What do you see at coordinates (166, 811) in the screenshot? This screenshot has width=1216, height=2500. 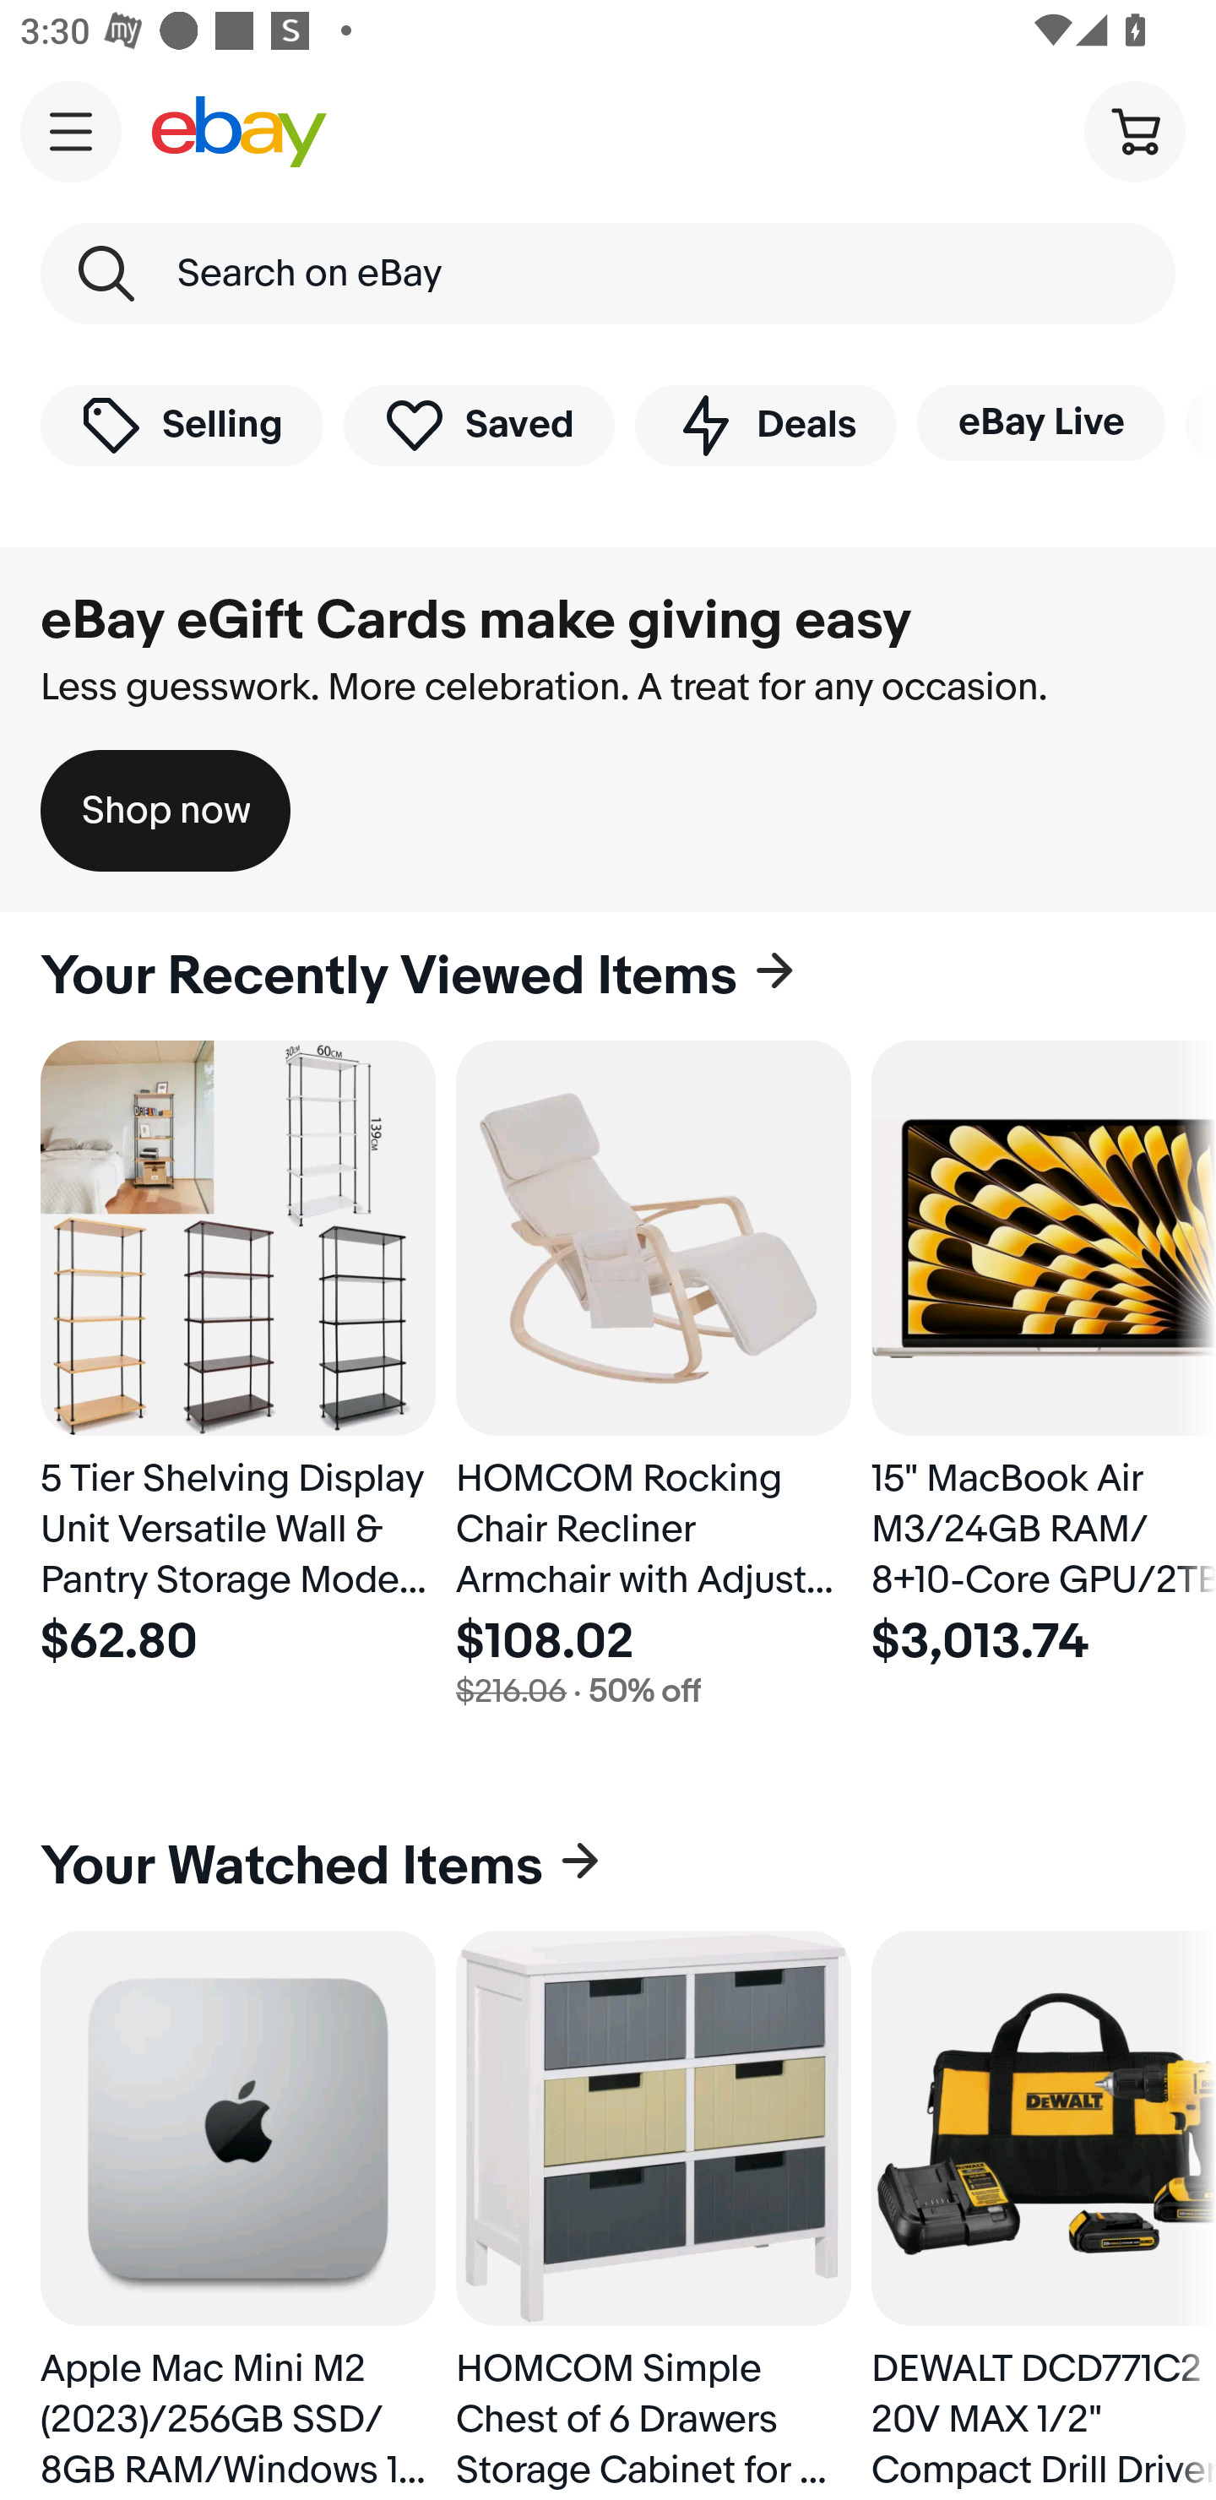 I see `Shop now` at bounding box center [166, 811].